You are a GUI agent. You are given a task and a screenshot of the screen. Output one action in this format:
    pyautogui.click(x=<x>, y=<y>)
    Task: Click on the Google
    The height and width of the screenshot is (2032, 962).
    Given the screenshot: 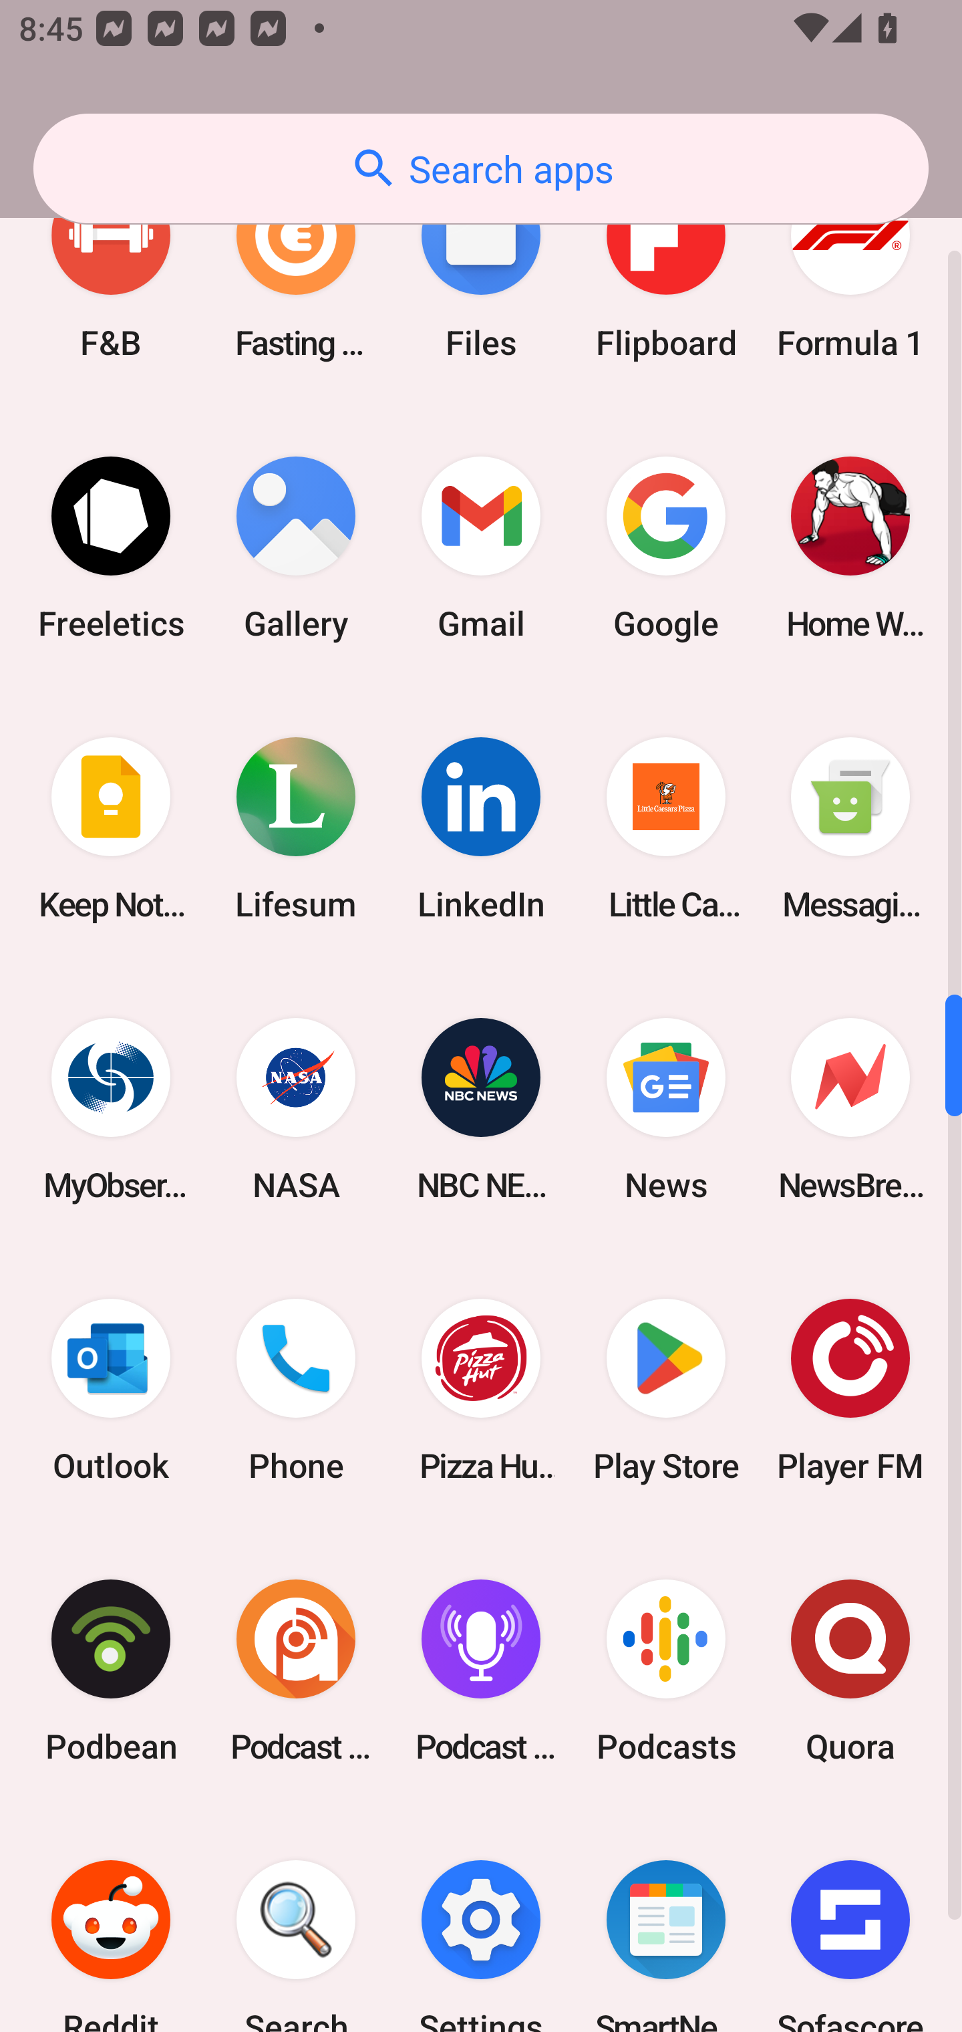 What is the action you would take?
    pyautogui.click(x=665, y=548)
    